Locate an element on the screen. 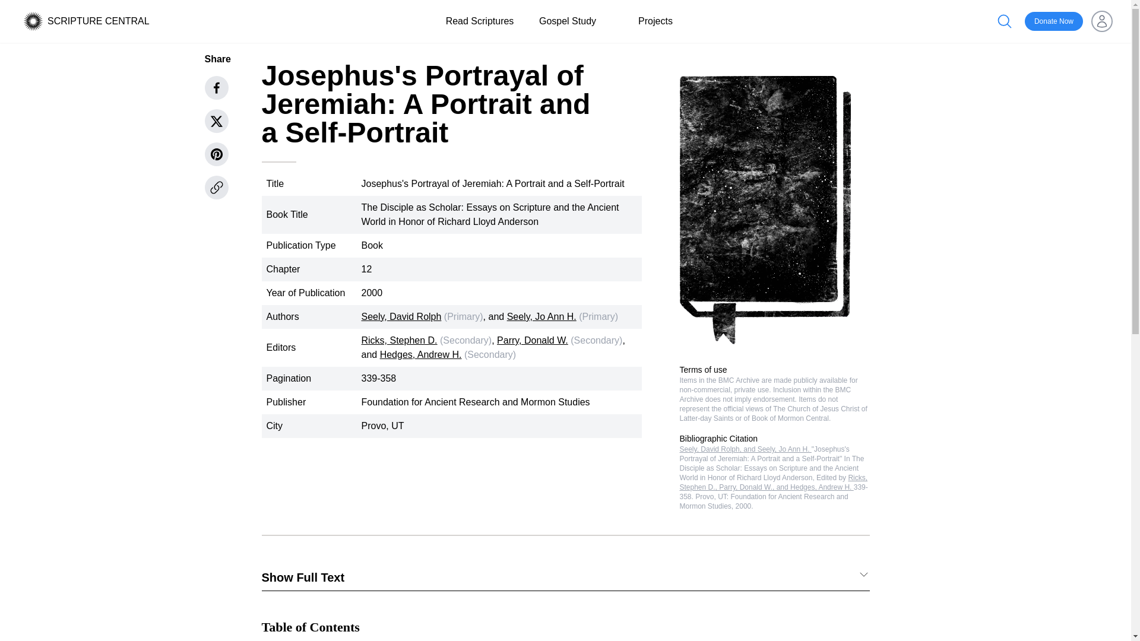 The height and width of the screenshot is (641, 1140). SCRIPTURE CENTRAL is located at coordinates (99, 21).